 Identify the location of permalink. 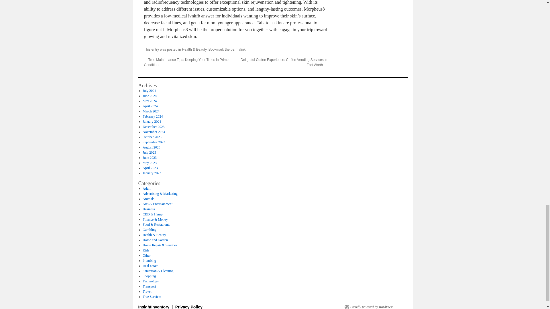
(238, 49).